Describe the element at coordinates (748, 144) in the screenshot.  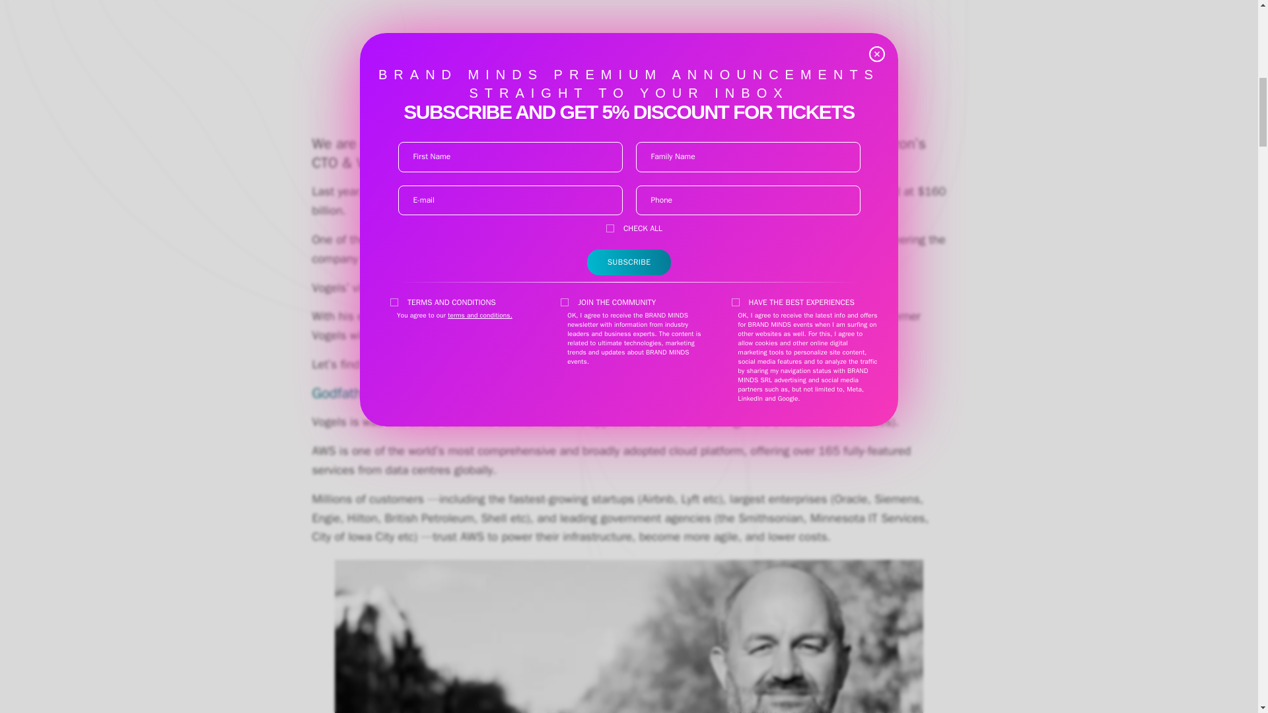
I see `BRAND MINDS 2020` at that location.